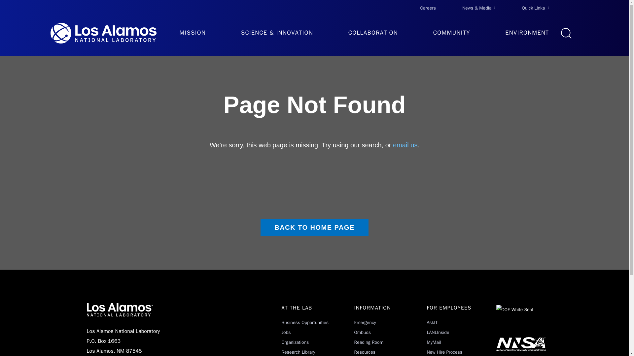 The image size is (634, 356). Describe the element at coordinates (298, 352) in the screenshot. I see `Research Library` at that location.